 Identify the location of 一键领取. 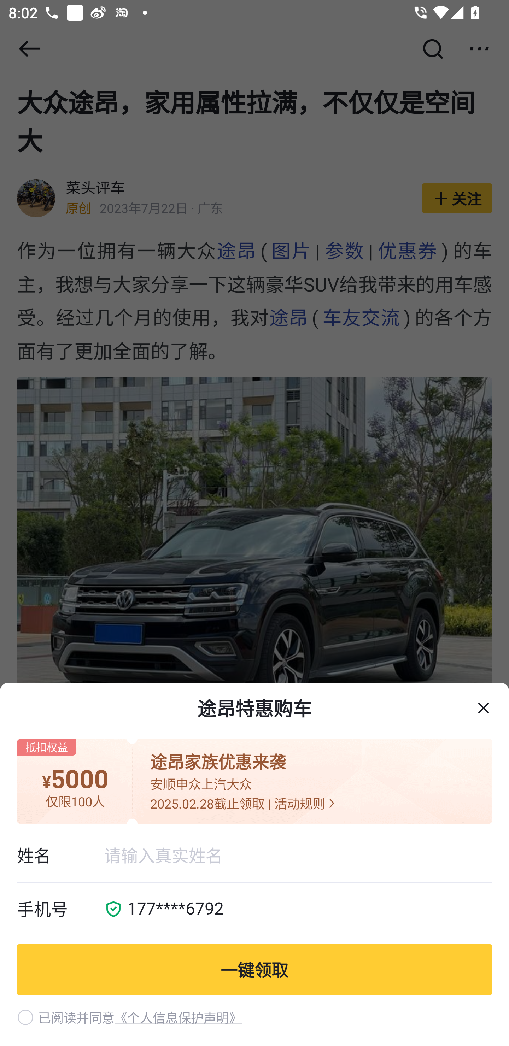
(255, 969).